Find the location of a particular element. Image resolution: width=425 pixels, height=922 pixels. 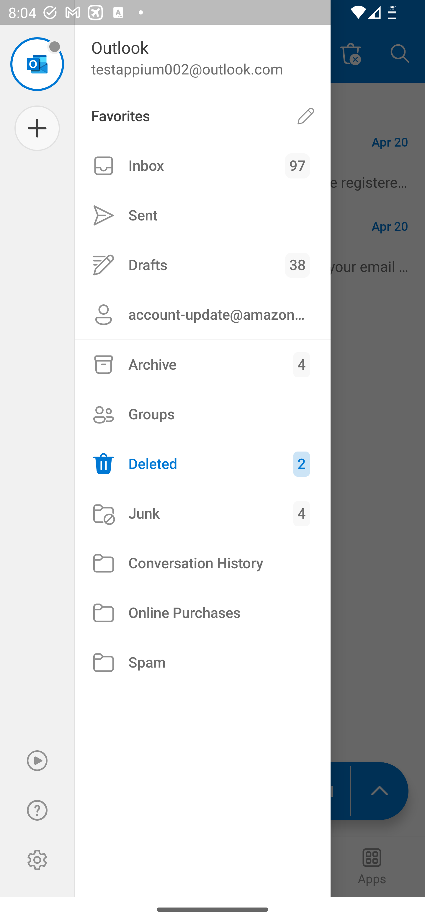

Settings is located at coordinates (37, 860).